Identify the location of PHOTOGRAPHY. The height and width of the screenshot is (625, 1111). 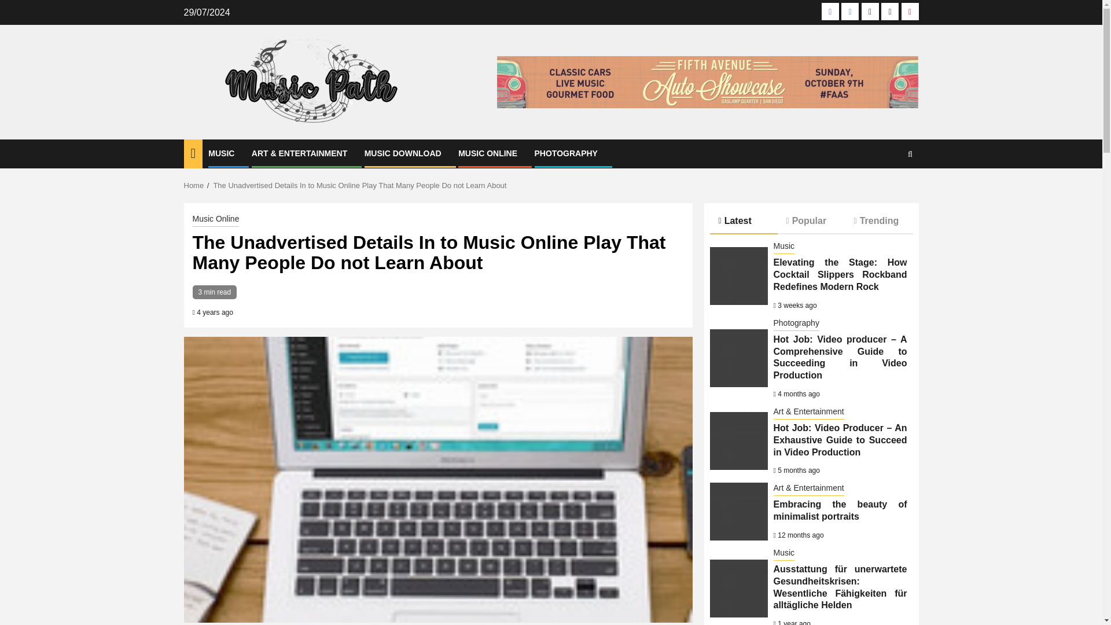
(566, 153).